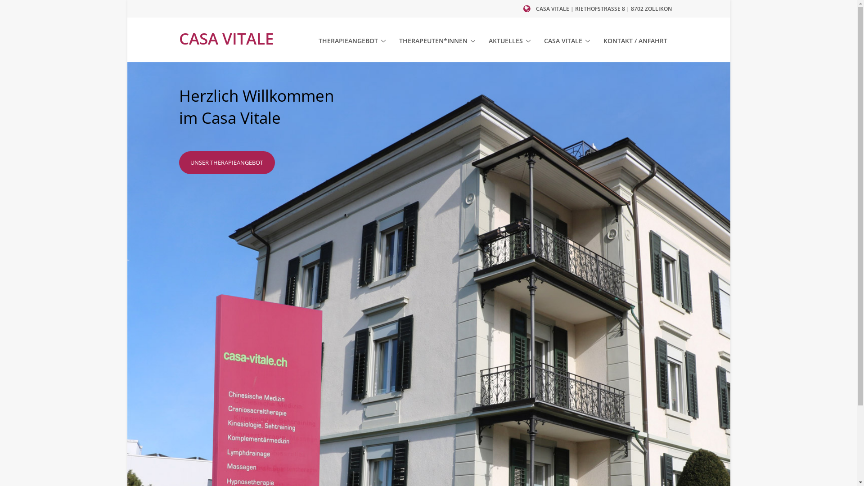 This screenshot has height=486, width=864. Describe the element at coordinates (436, 41) in the screenshot. I see `THERAPEUTEN*INNEN` at that location.